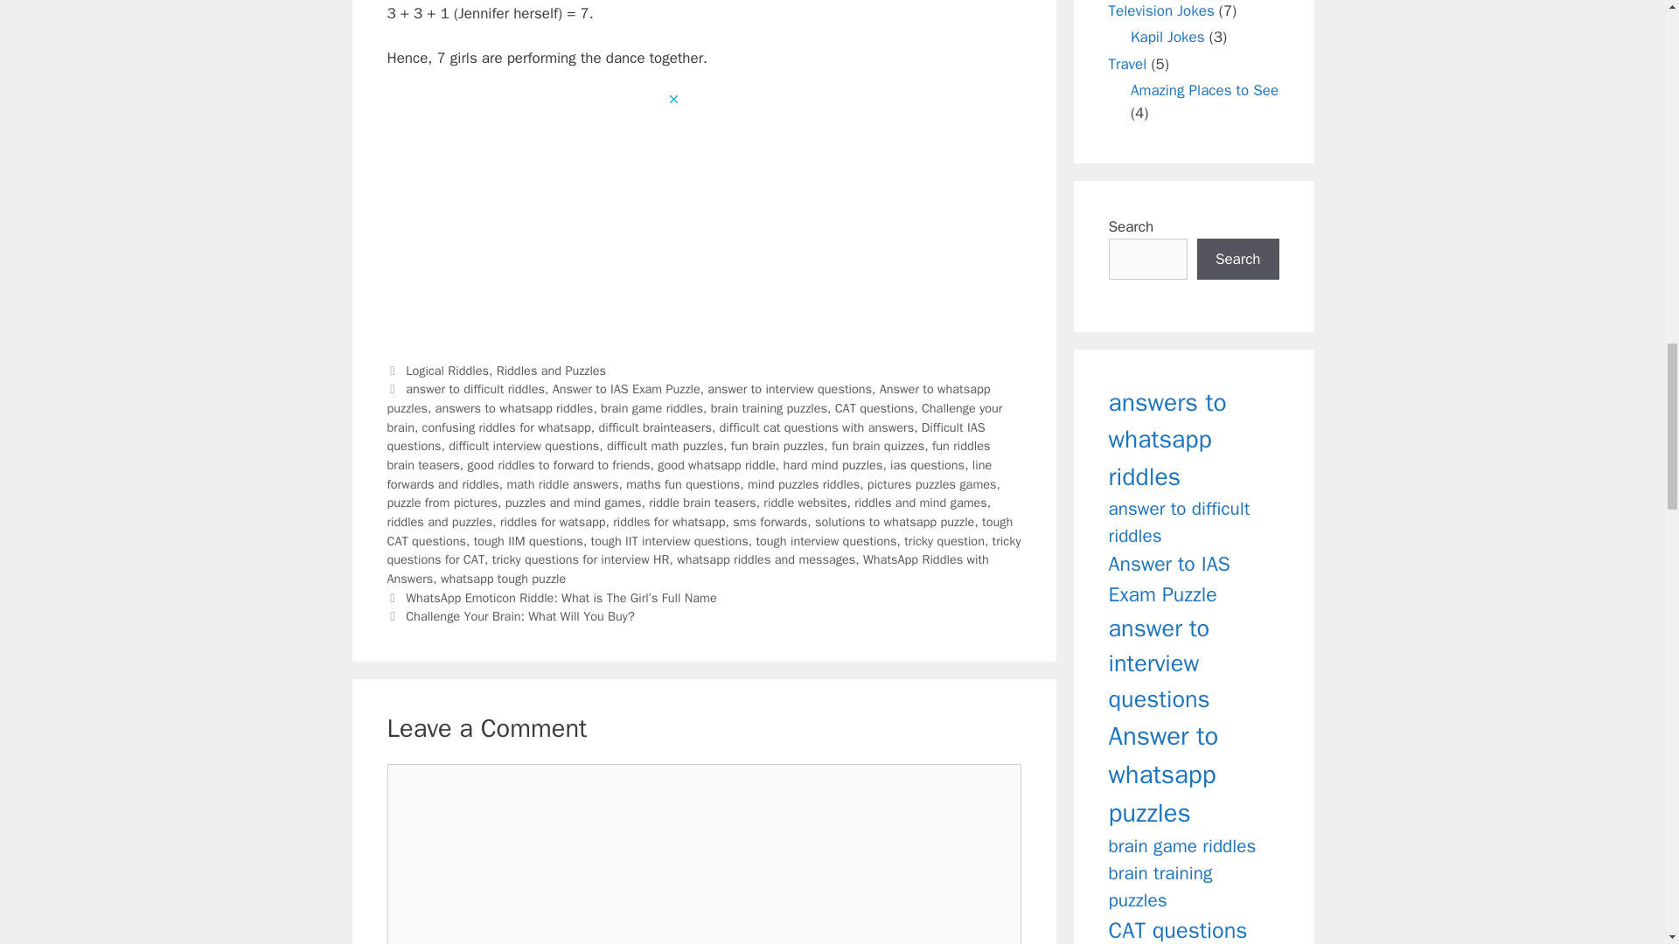 Image resolution: width=1679 pixels, height=944 pixels. I want to click on Riddles and Puzzles, so click(551, 371).